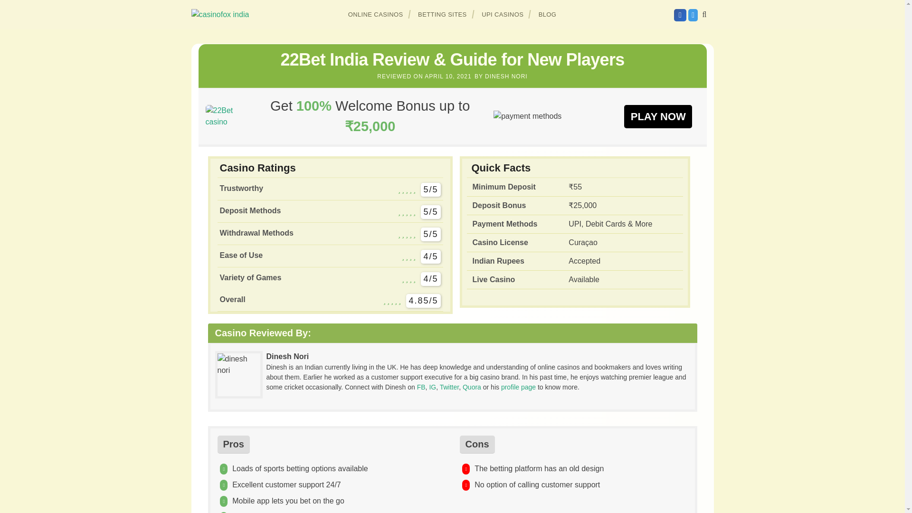 The height and width of the screenshot is (513, 912). Describe the element at coordinates (376, 14) in the screenshot. I see `ONLINE CASINOS` at that location.